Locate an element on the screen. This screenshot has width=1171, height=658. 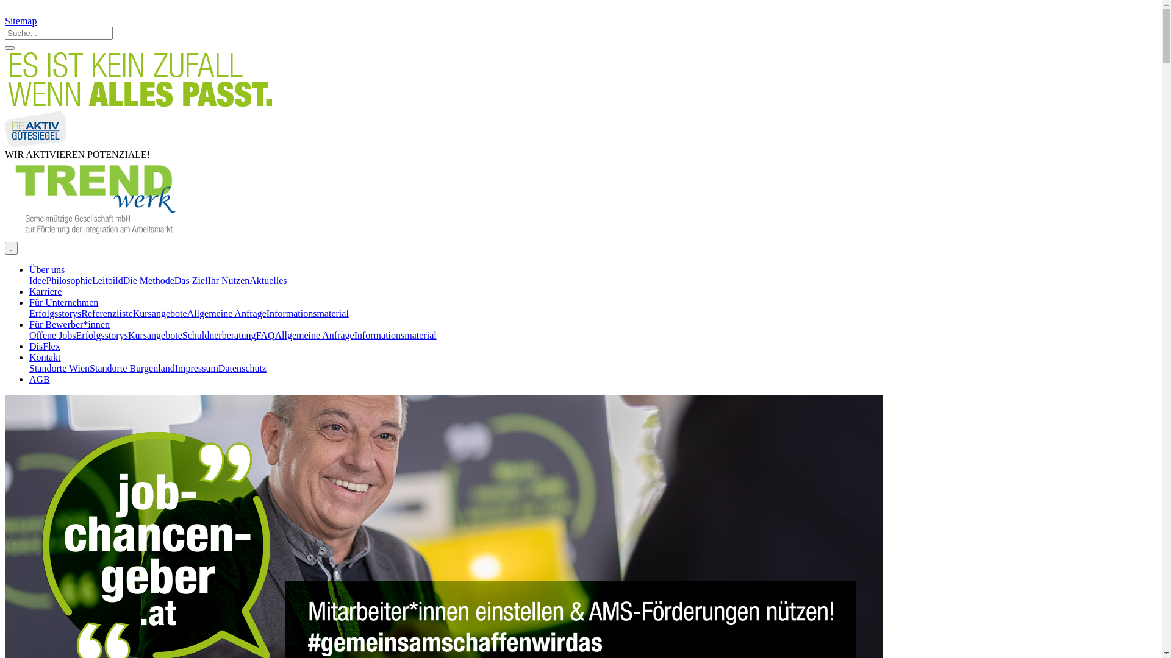
Impressum is located at coordinates (196, 368).